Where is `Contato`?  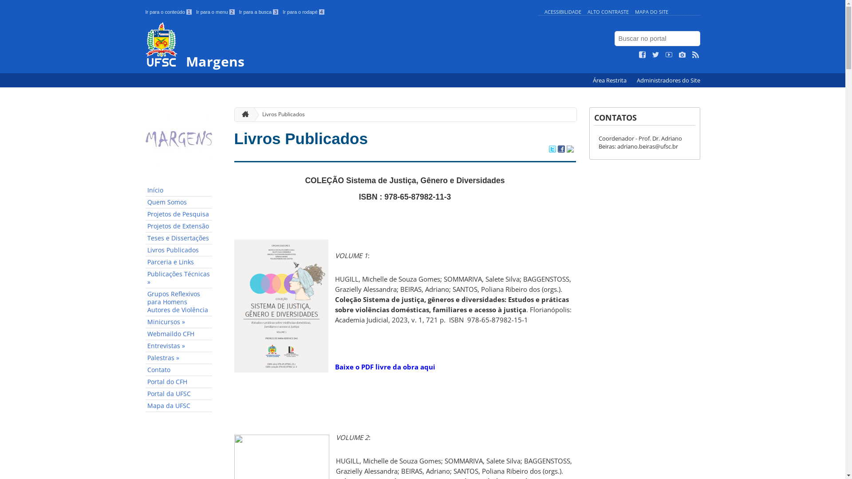
Contato is located at coordinates (179, 370).